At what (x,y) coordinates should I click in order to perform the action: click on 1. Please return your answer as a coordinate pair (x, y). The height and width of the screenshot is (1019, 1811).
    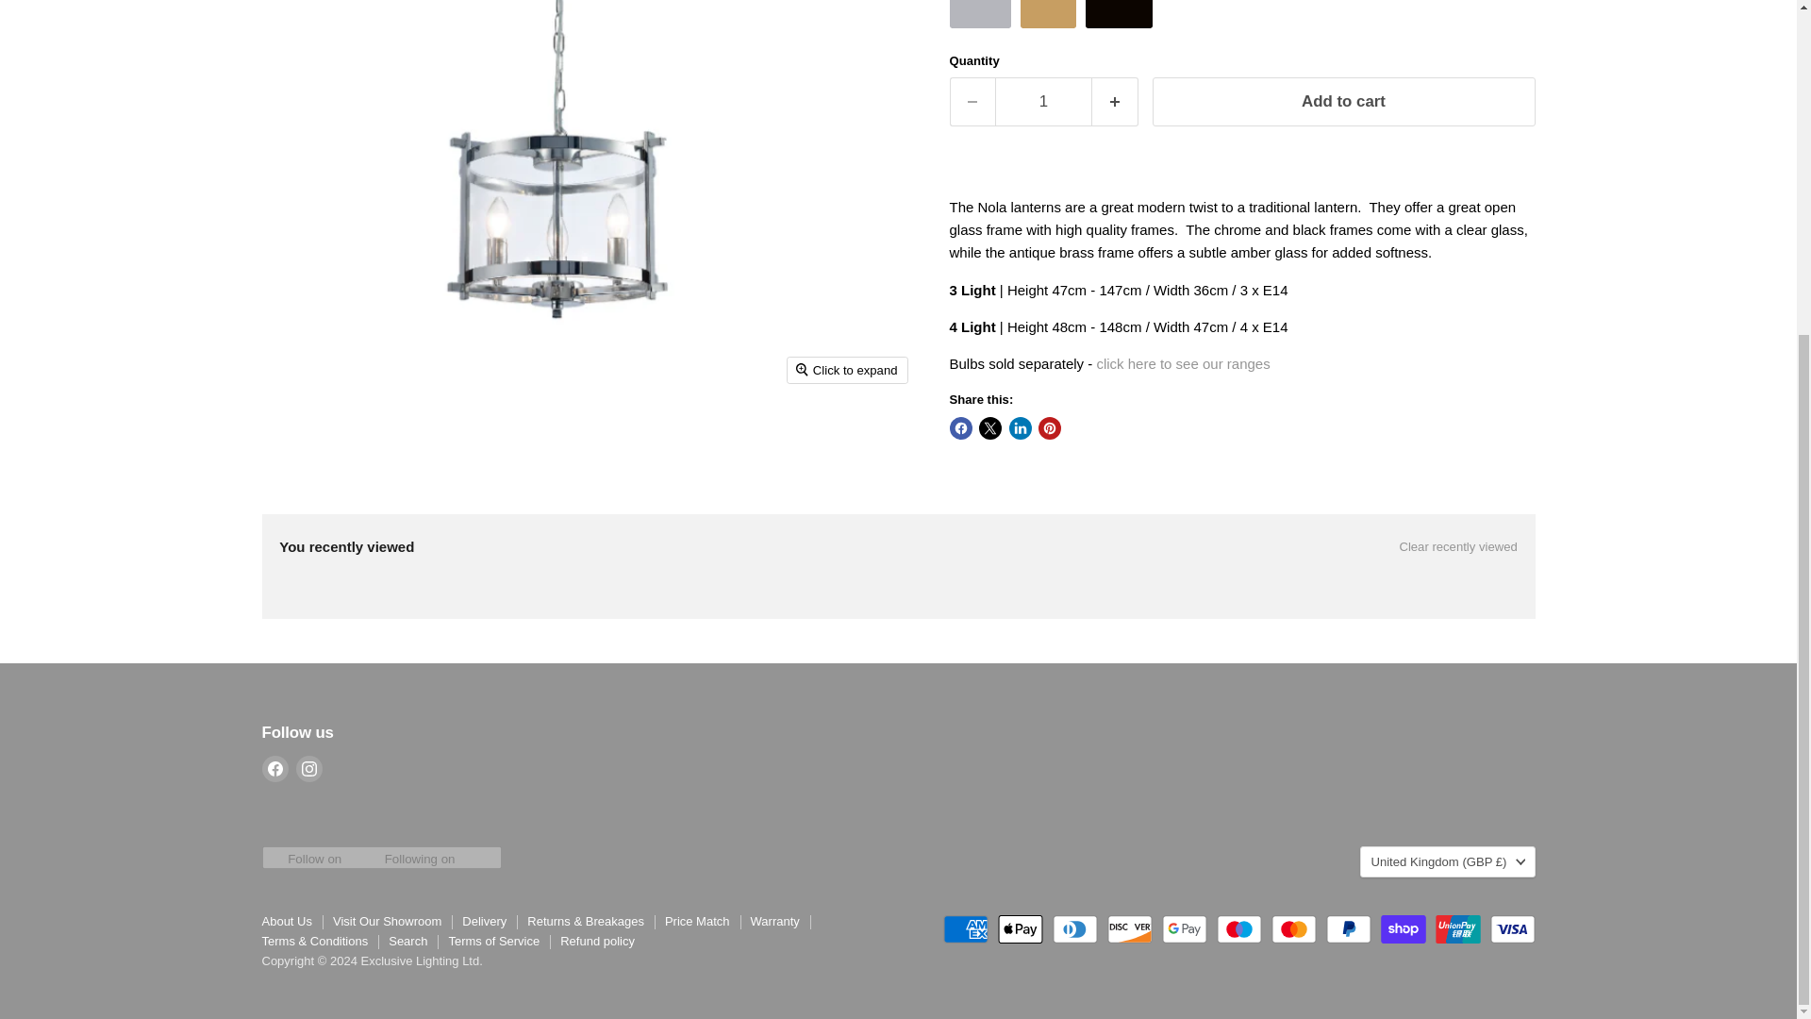
    Looking at the image, I should click on (1043, 101).